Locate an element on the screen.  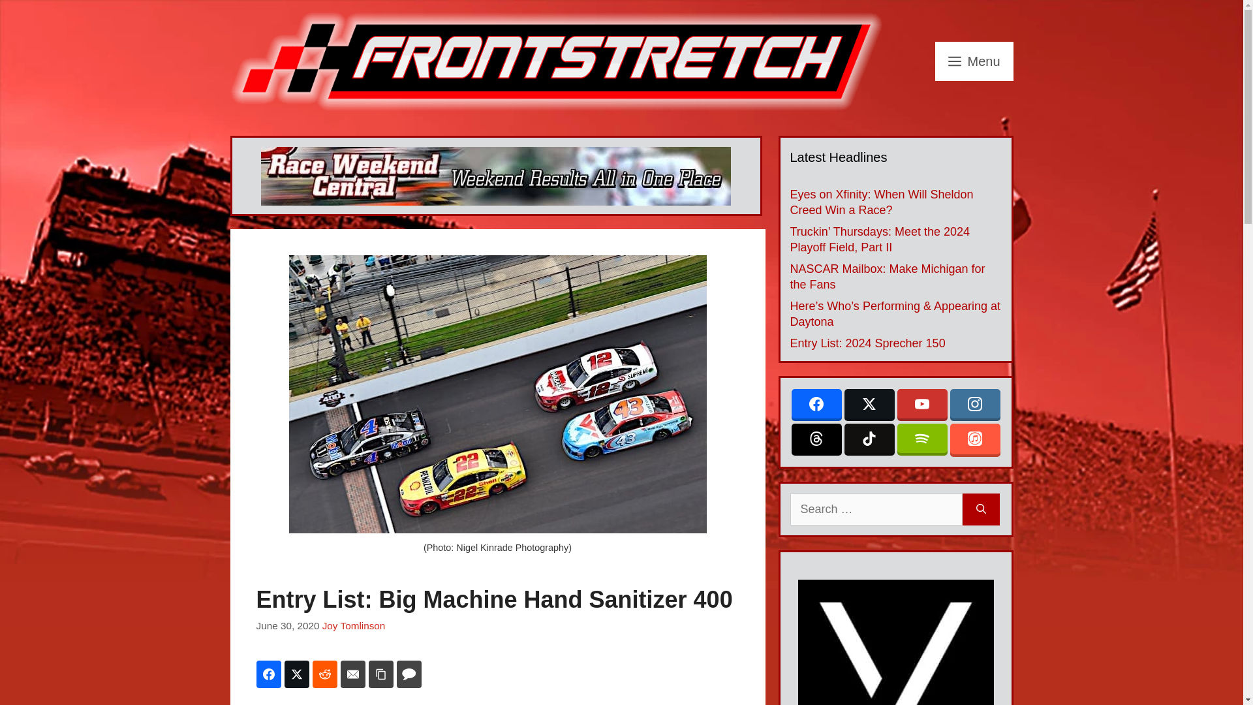
Search for: is located at coordinates (876, 509).